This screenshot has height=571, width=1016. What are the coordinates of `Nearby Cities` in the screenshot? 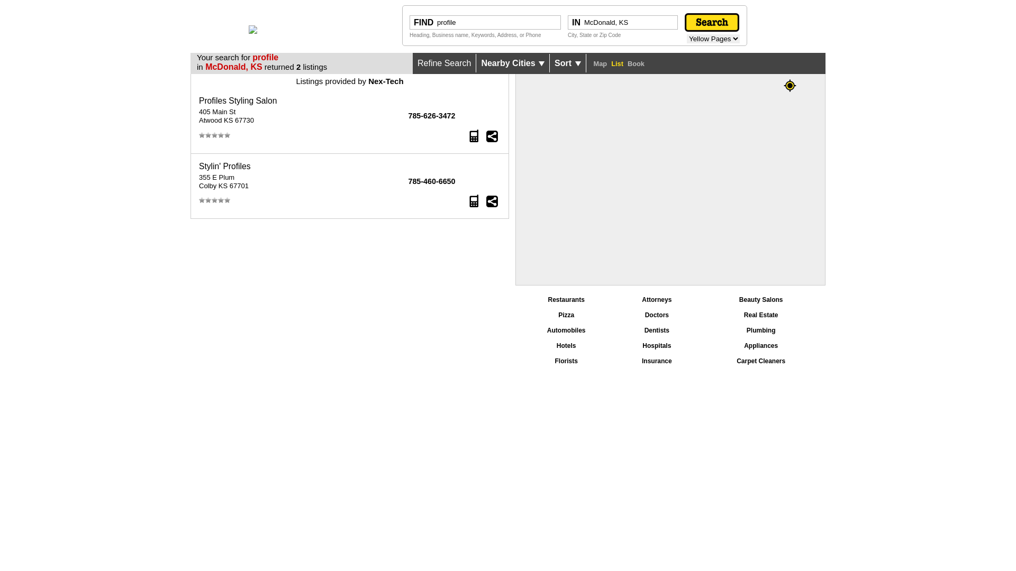 It's located at (513, 63).